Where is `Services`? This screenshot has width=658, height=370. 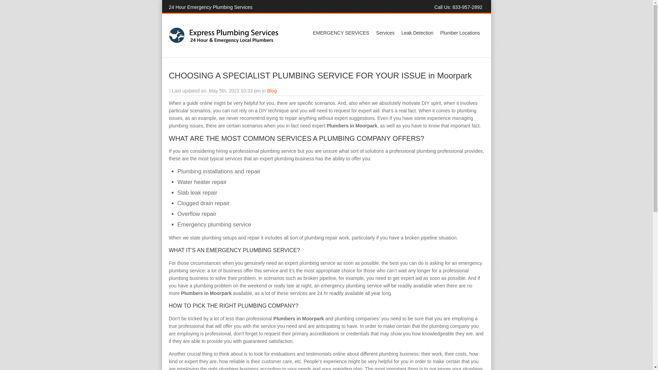
Services is located at coordinates (385, 33).